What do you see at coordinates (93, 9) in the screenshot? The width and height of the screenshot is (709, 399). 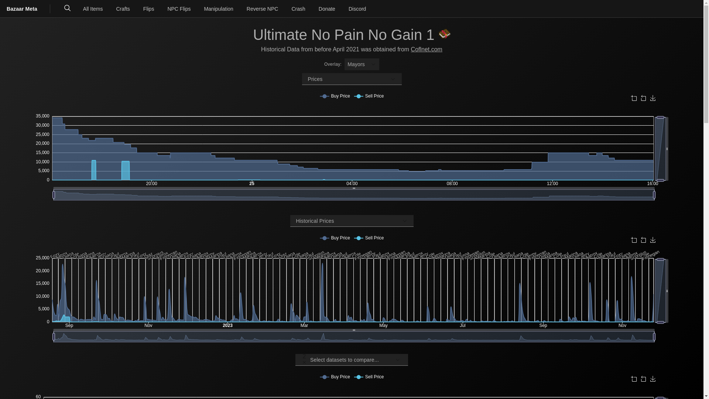 I see `All Items` at bounding box center [93, 9].